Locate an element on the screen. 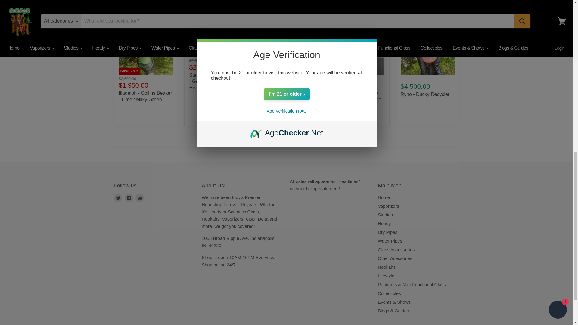  Twitter is located at coordinates (118, 198).